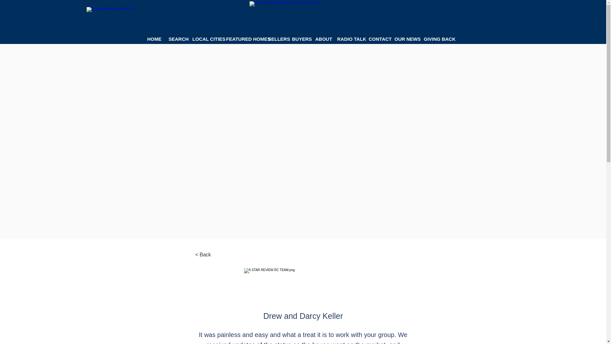 This screenshot has height=344, width=611. I want to click on CONTACT, so click(377, 39).